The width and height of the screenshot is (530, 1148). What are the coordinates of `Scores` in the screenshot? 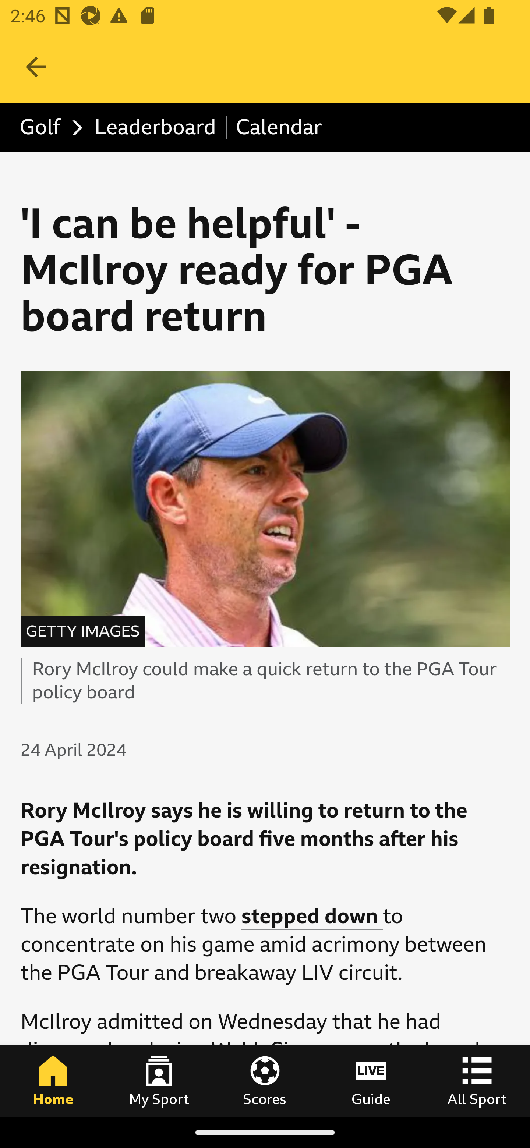 It's located at (265, 1081).